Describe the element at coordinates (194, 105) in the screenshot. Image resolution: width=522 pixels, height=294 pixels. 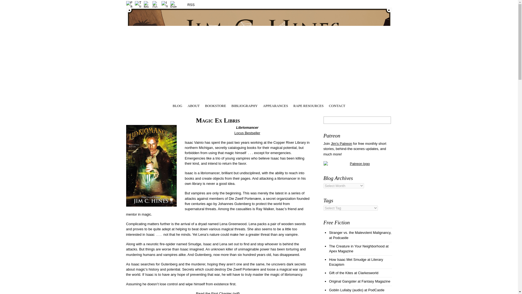
I see `ABOUT` at that location.